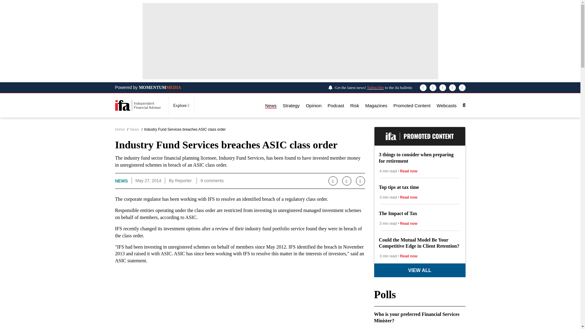  What do you see at coordinates (375, 87) in the screenshot?
I see `Subscribe` at bounding box center [375, 87].